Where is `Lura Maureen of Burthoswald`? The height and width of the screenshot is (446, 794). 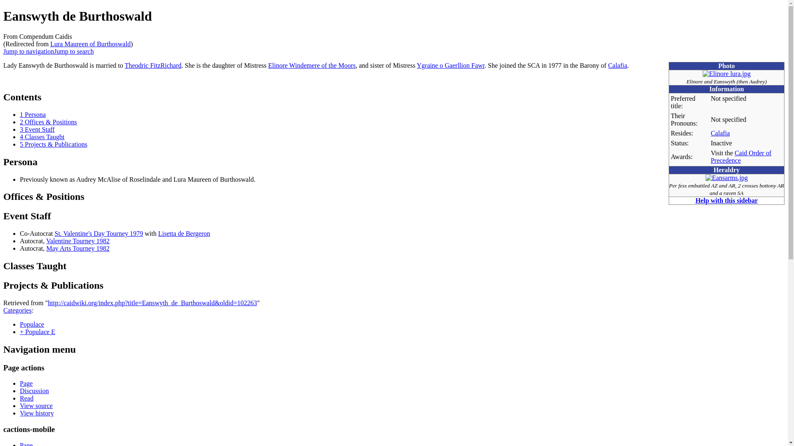 Lura Maureen of Burthoswald is located at coordinates (91, 44).